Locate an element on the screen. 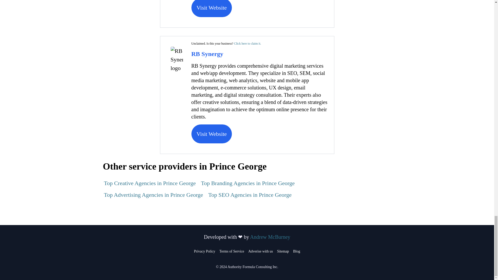 The width and height of the screenshot is (498, 280). Privacy Policy is located at coordinates (204, 251).